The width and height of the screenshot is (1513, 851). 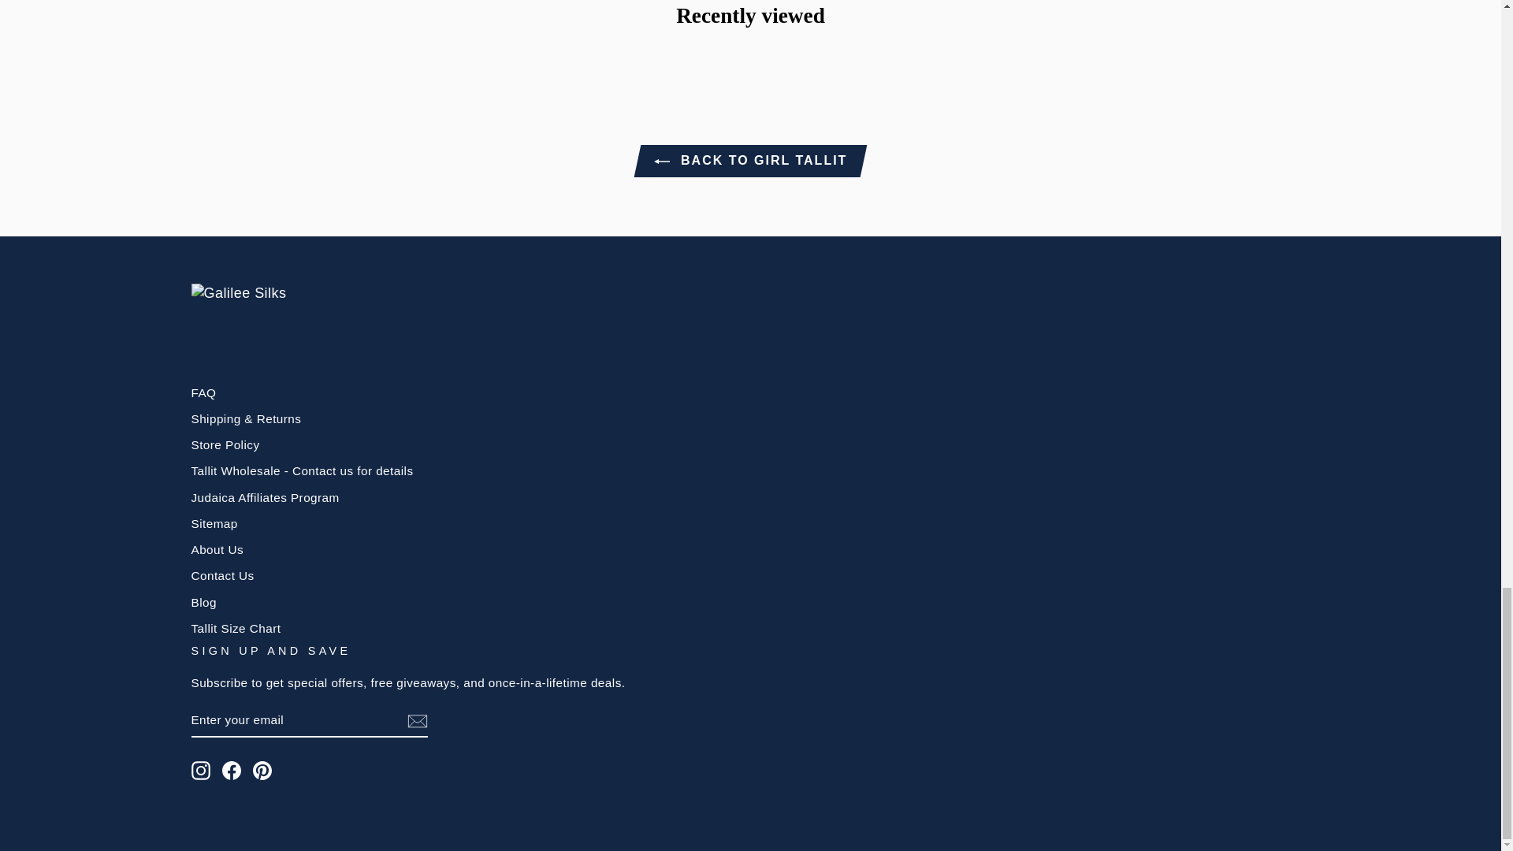 I want to click on Galilee Silks on Facebook, so click(x=232, y=771).